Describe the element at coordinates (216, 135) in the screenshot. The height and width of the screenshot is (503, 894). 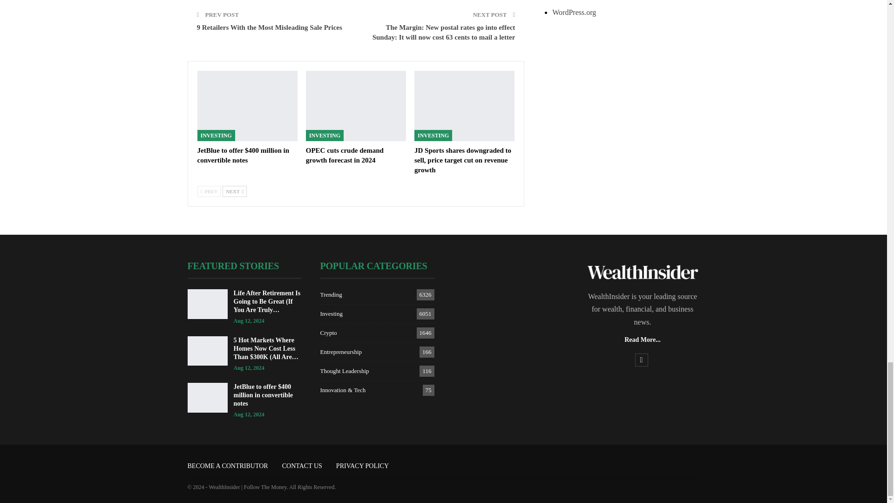
I see `INVESTING` at that location.